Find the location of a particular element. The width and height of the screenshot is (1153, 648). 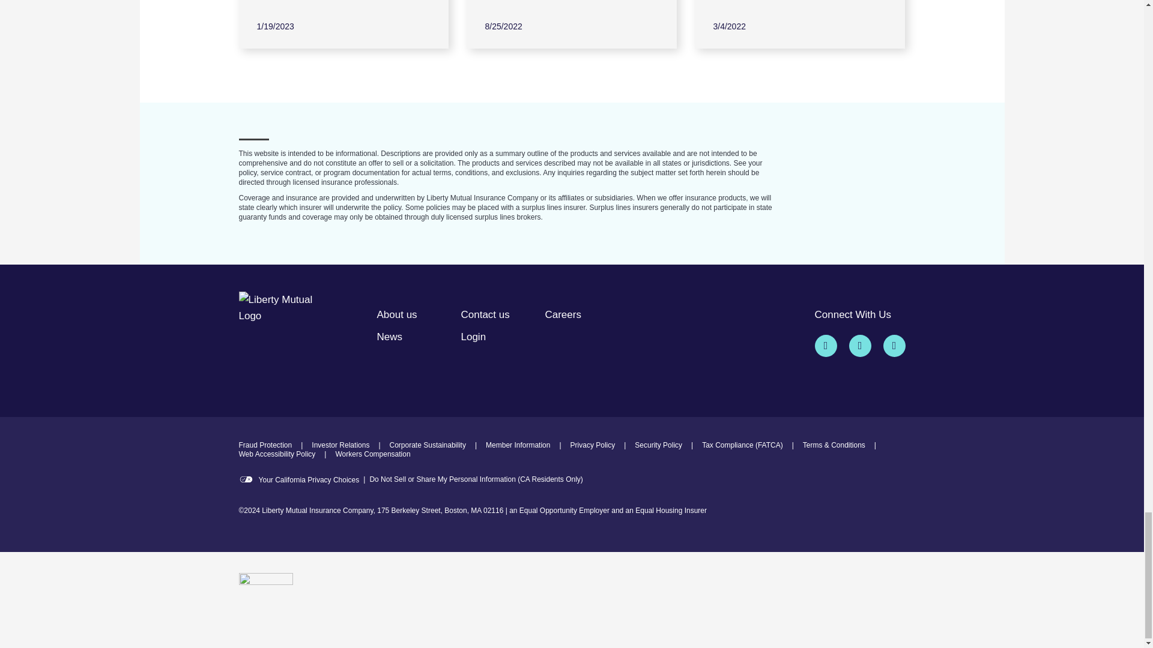

Liberty Mutual Logo is located at coordinates (287, 318).